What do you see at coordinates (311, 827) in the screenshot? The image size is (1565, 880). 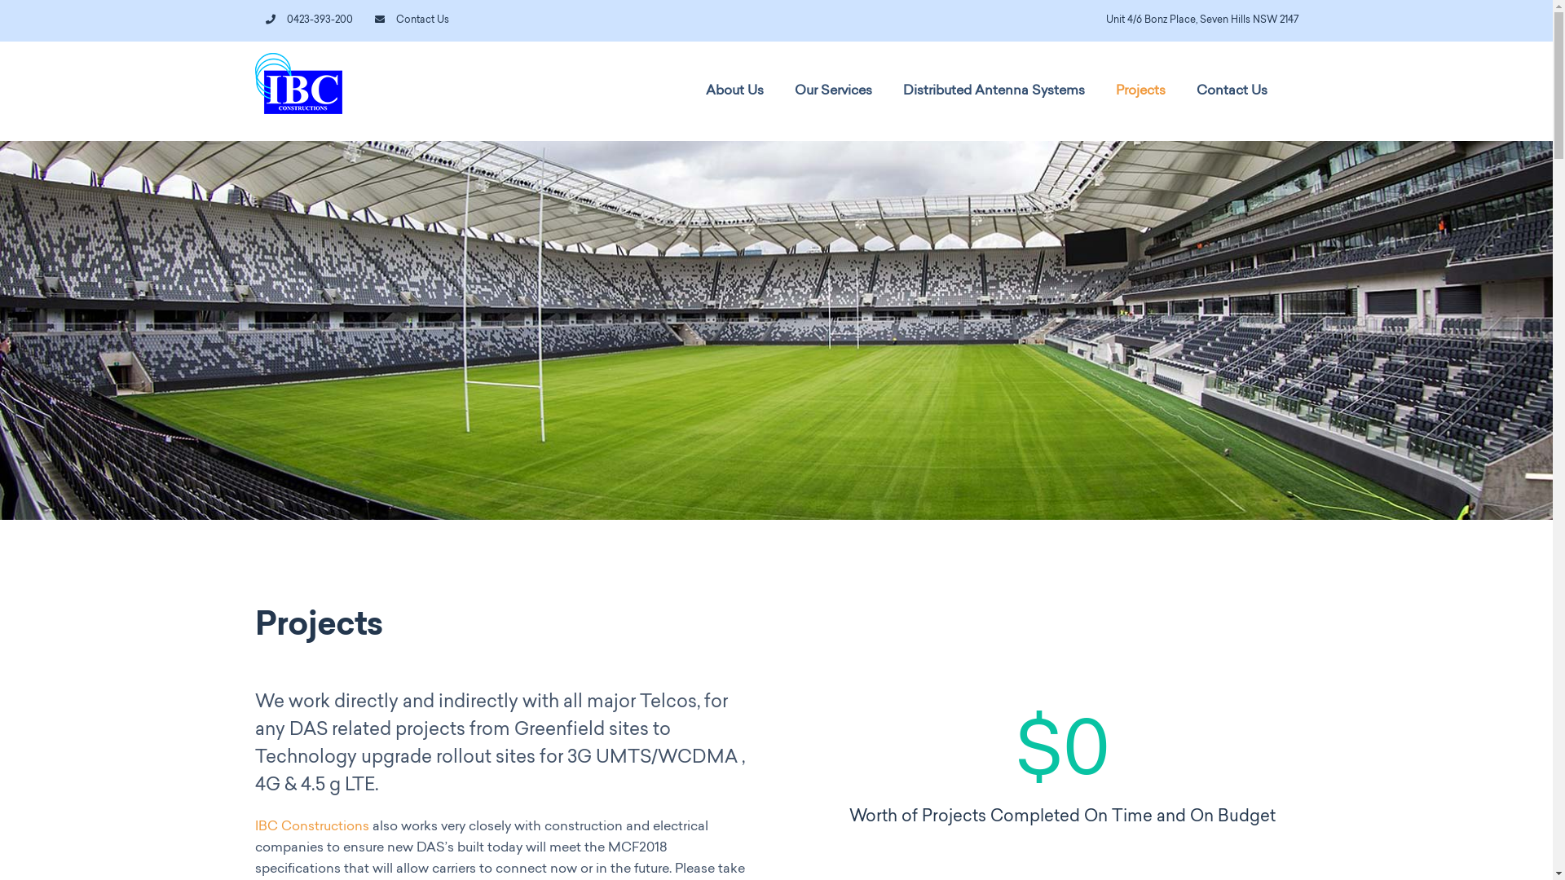 I see `IBC Constructions` at bounding box center [311, 827].